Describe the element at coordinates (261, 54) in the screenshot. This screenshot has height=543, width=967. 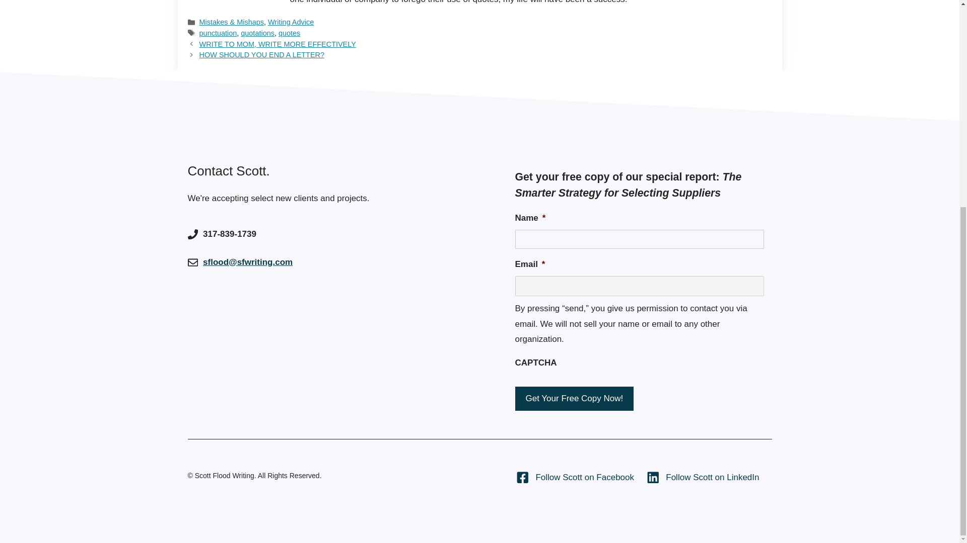
I see `HOW SHOULD YOU END A LETTER?` at that location.